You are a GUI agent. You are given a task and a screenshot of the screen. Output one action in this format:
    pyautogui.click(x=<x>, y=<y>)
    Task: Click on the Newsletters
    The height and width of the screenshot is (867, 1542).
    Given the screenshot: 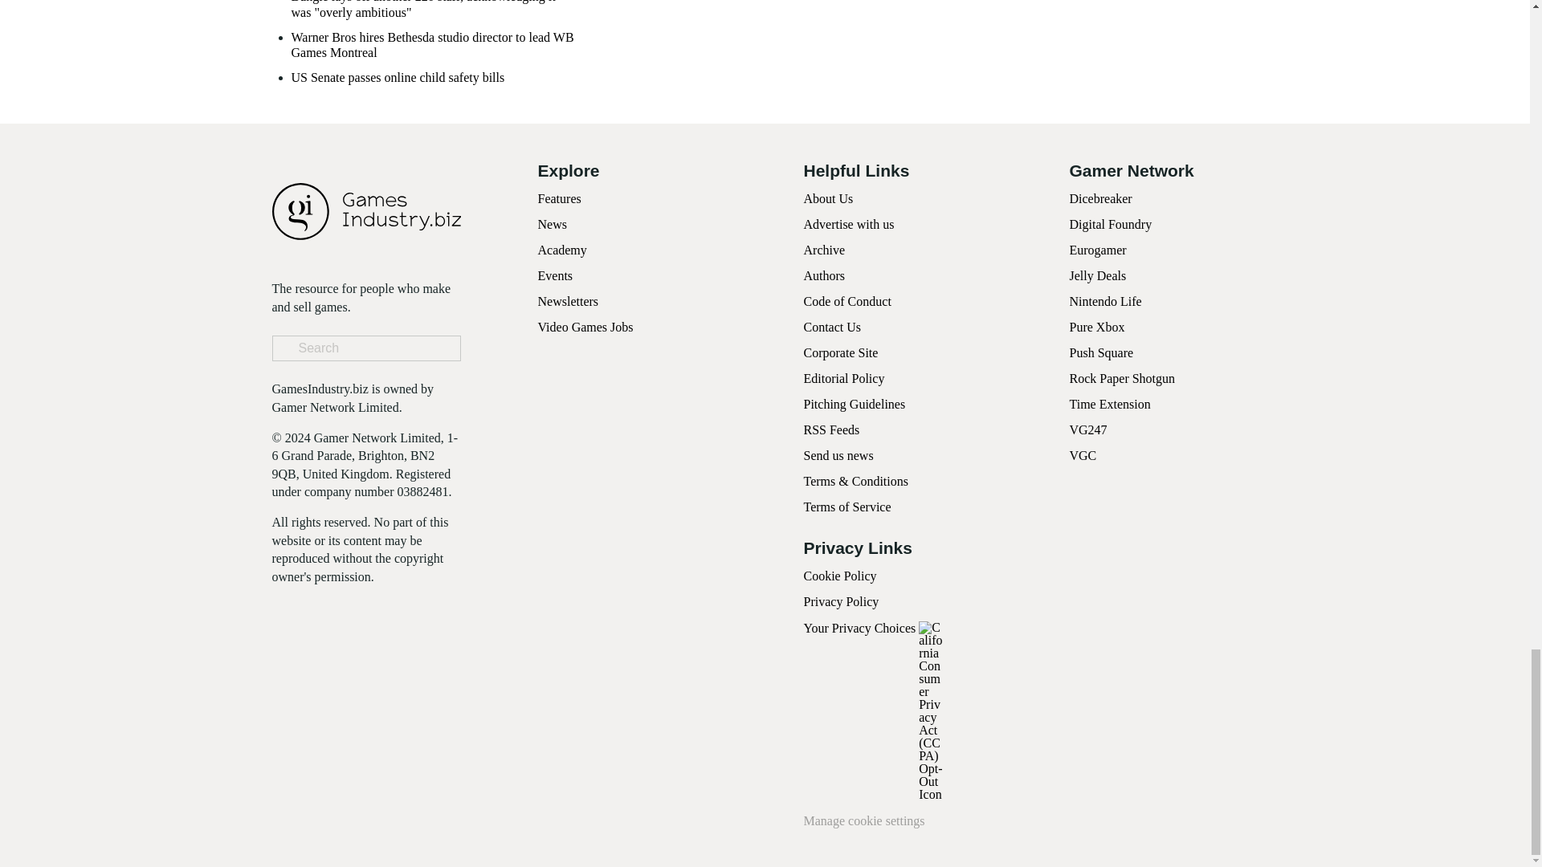 What is the action you would take?
    pyautogui.click(x=569, y=302)
    